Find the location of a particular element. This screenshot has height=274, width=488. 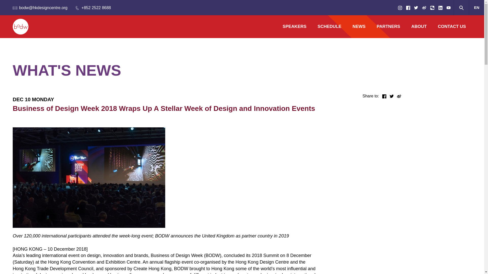

NEWS is located at coordinates (359, 27).